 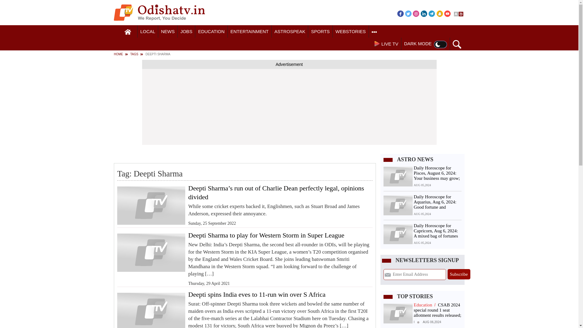 What do you see at coordinates (250, 32) in the screenshot?
I see `ENTERTAINMENT` at bounding box center [250, 32].